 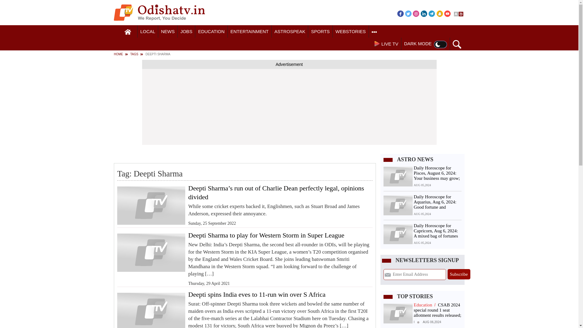 What do you see at coordinates (250, 32) in the screenshot?
I see `ENTERTAINMENT` at bounding box center [250, 32].